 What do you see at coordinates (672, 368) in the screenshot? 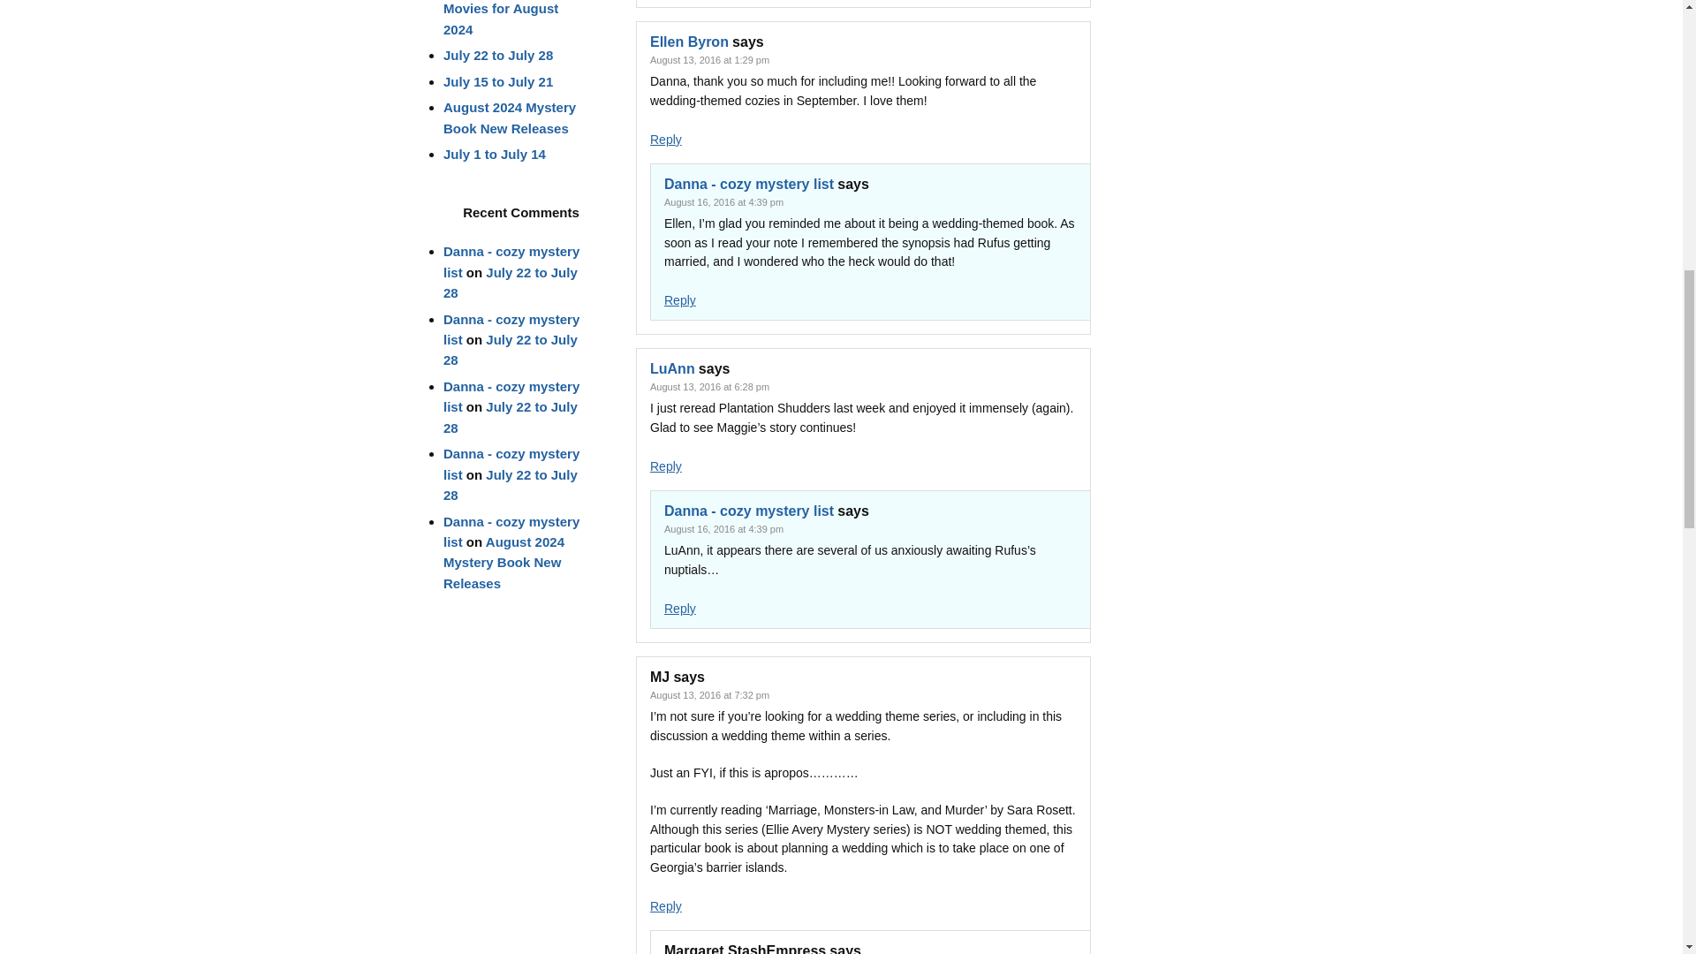
I see `LuAnn` at bounding box center [672, 368].